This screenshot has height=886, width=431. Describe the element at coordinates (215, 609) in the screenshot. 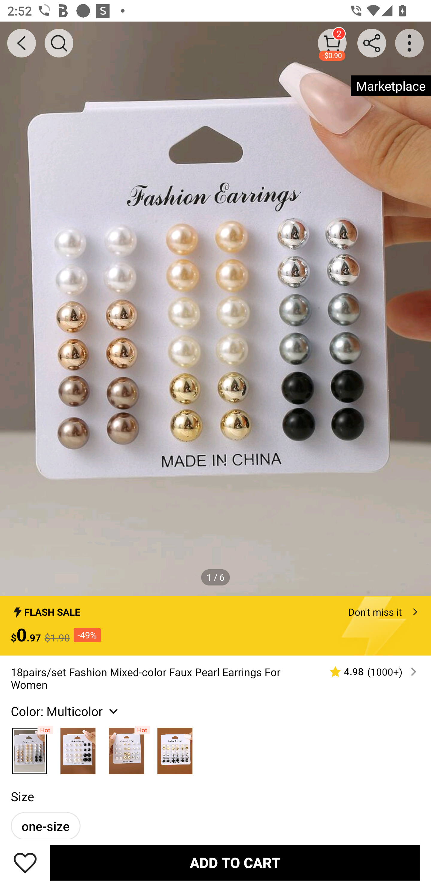

I see `FLASH SALE Don't miss it` at that location.